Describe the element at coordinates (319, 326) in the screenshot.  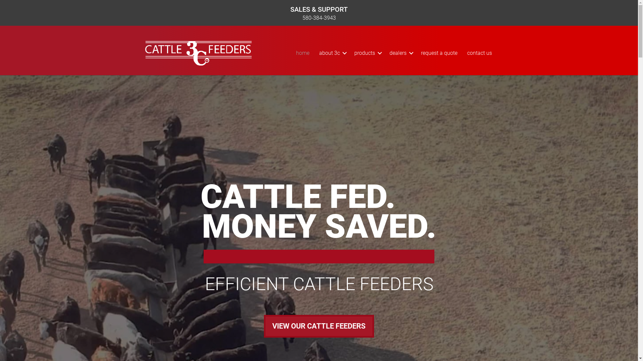
I see `VIEW OUR CATTLE FEEDERS` at that location.